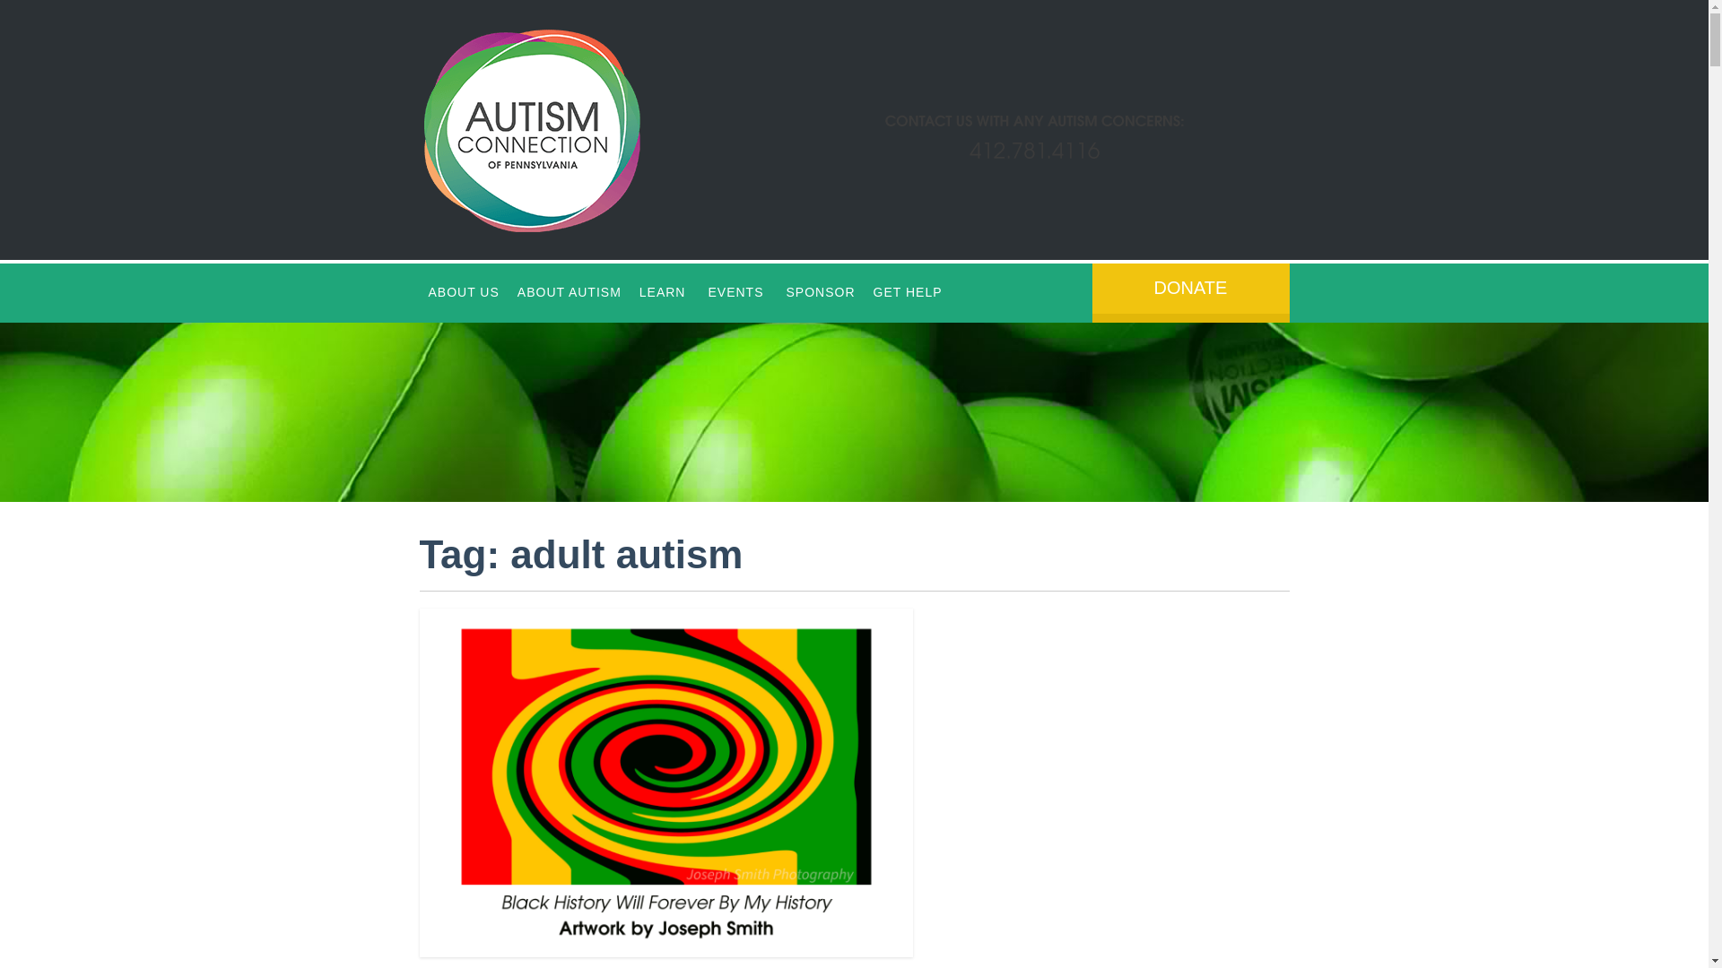 The height and width of the screenshot is (968, 1722). What do you see at coordinates (569, 292) in the screenshot?
I see `ABOUT AUTISM` at bounding box center [569, 292].